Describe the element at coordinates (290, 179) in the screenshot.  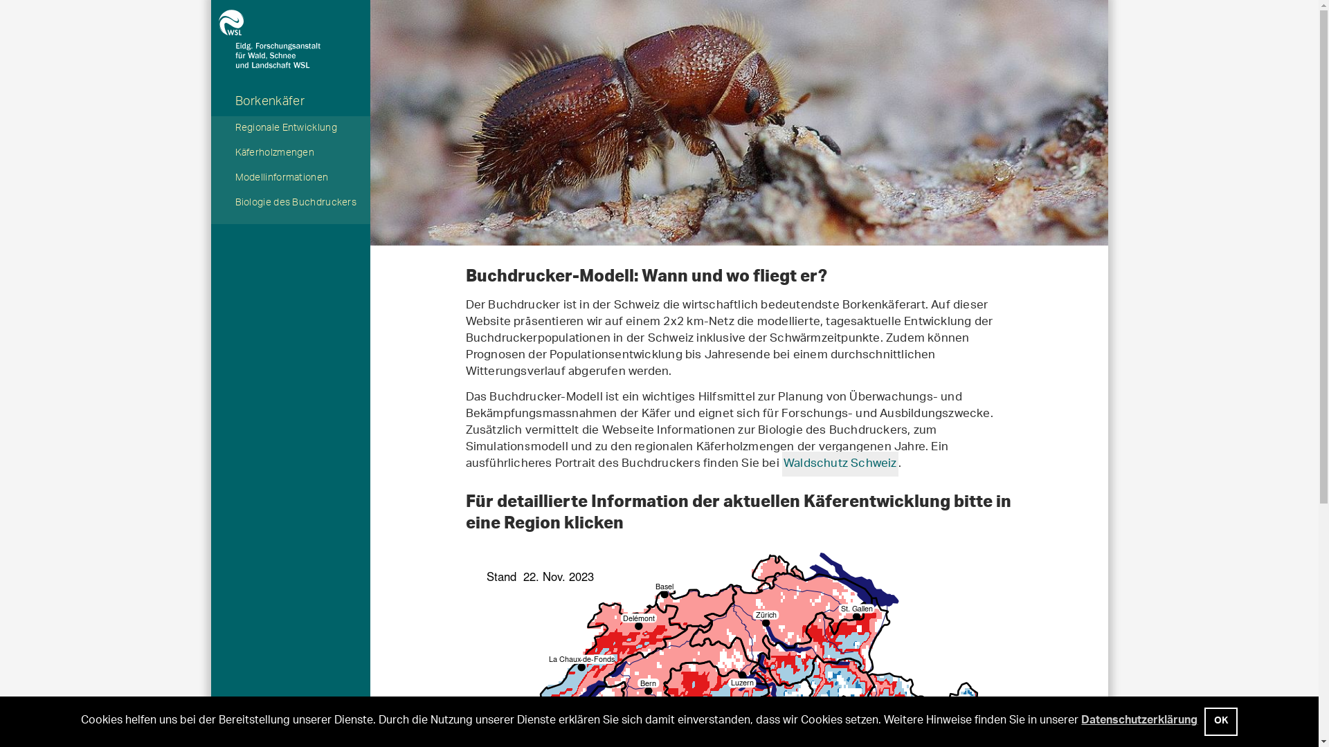
I see `Modellinformationen` at that location.